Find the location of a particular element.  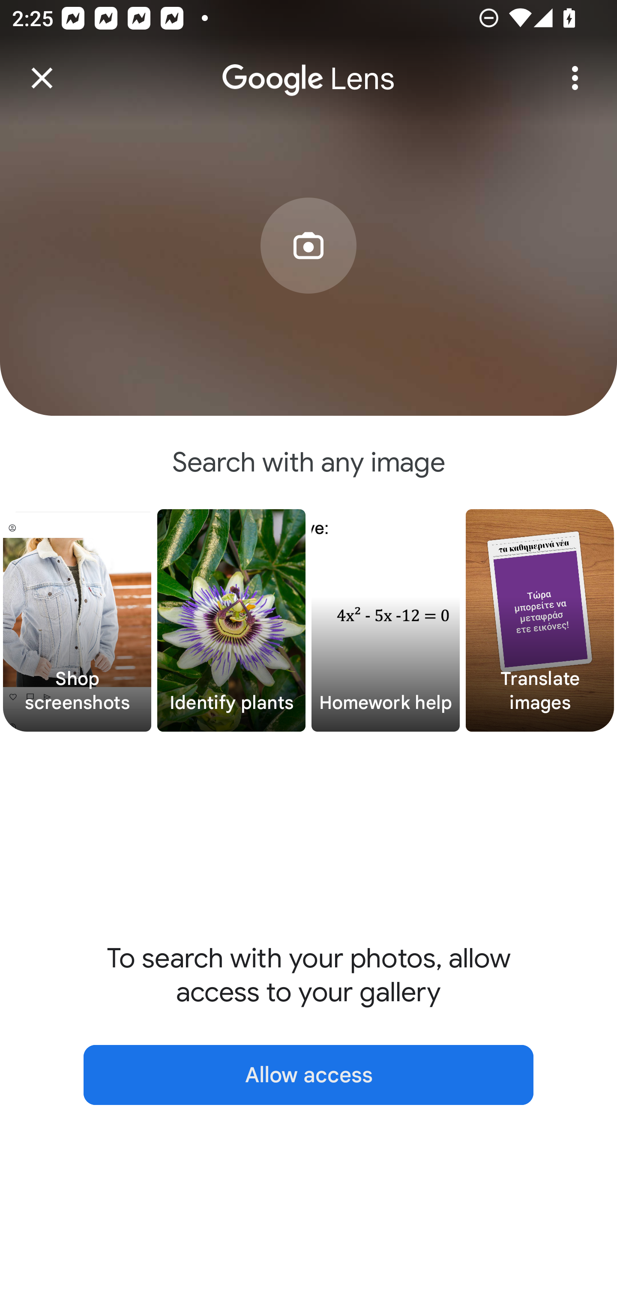

Search with your camera is located at coordinates (308, 271).